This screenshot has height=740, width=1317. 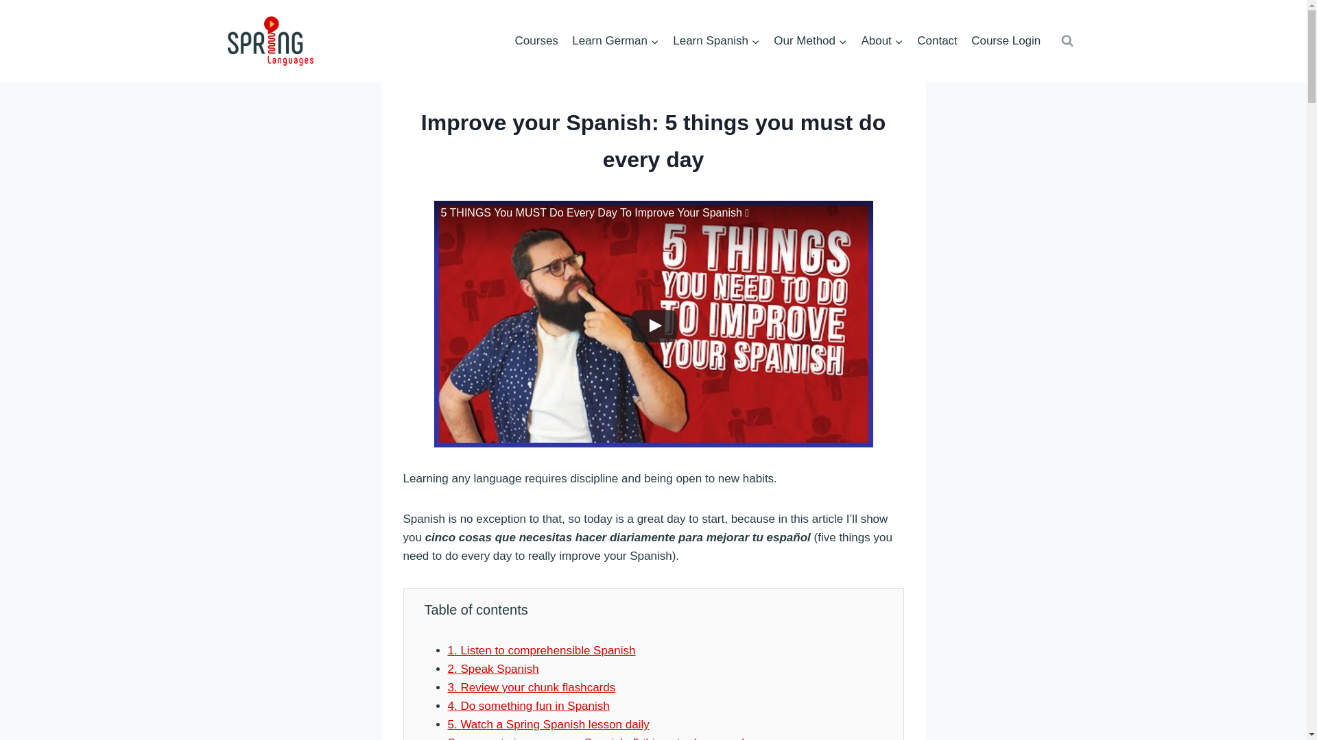 I want to click on 3. Review your chunk flashcards, so click(x=531, y=687).